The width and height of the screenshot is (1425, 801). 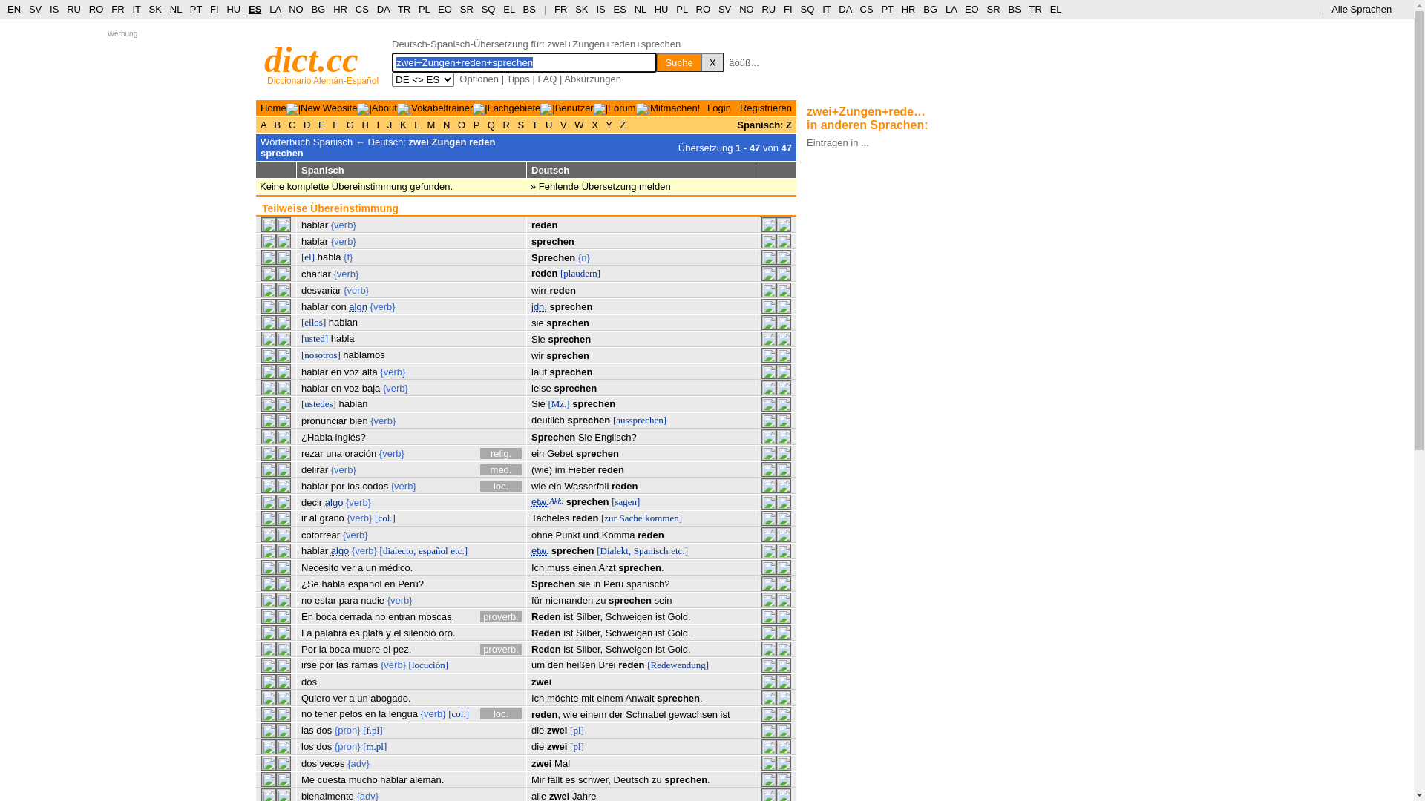 What do you see at coordinates (376, 487) in the screenshot?
I see `codos` at bounding box center [376, 487].